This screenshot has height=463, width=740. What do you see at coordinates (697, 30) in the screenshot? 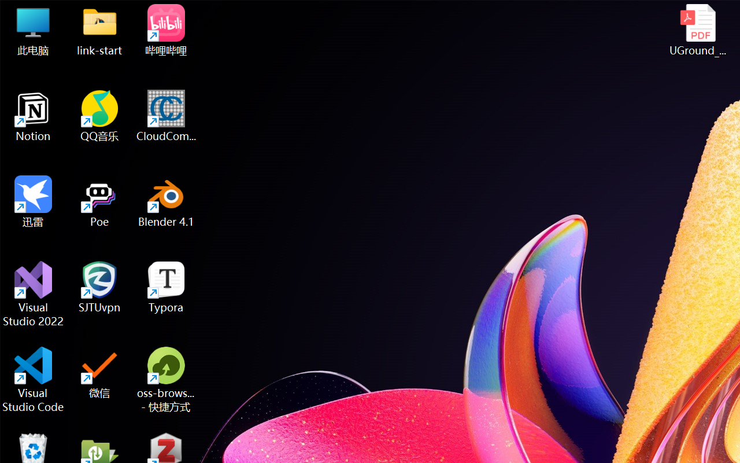
I see `UGround_paper.pdf` at bounding box center [697, 30].